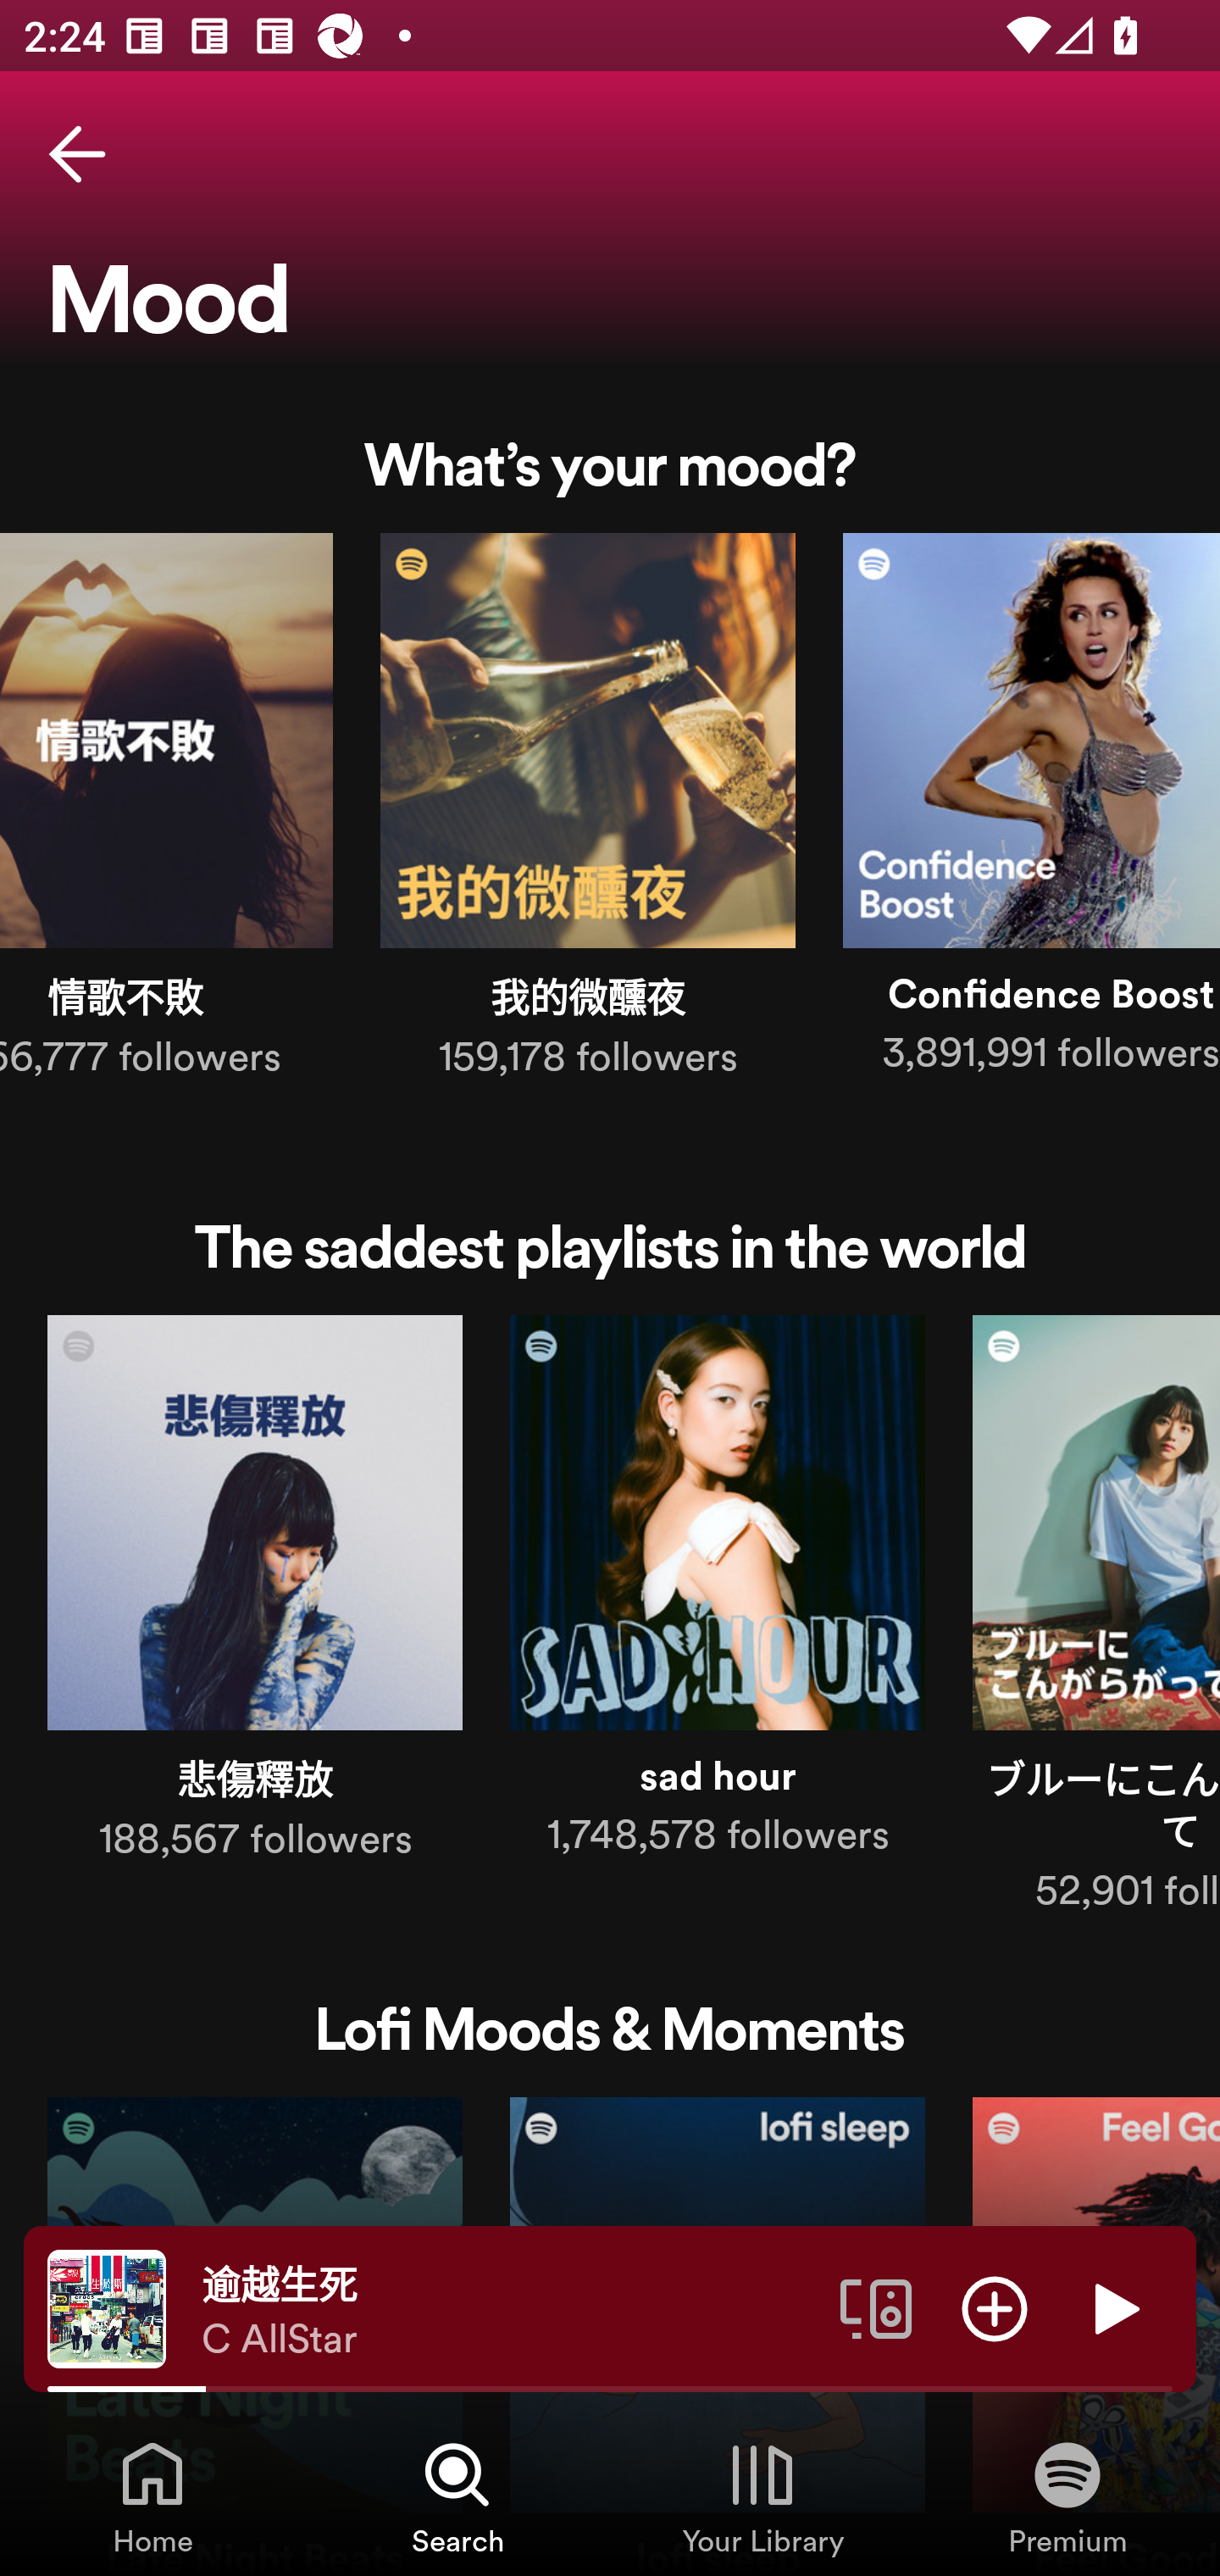 This screenshot has height=2576, width=1220. What do you see at coordinates (166, 812) in the screenshot?
I see `情歌不敗
166,777 followers 情歌不敗 166,777 followers` at bounding box center [166, 812].